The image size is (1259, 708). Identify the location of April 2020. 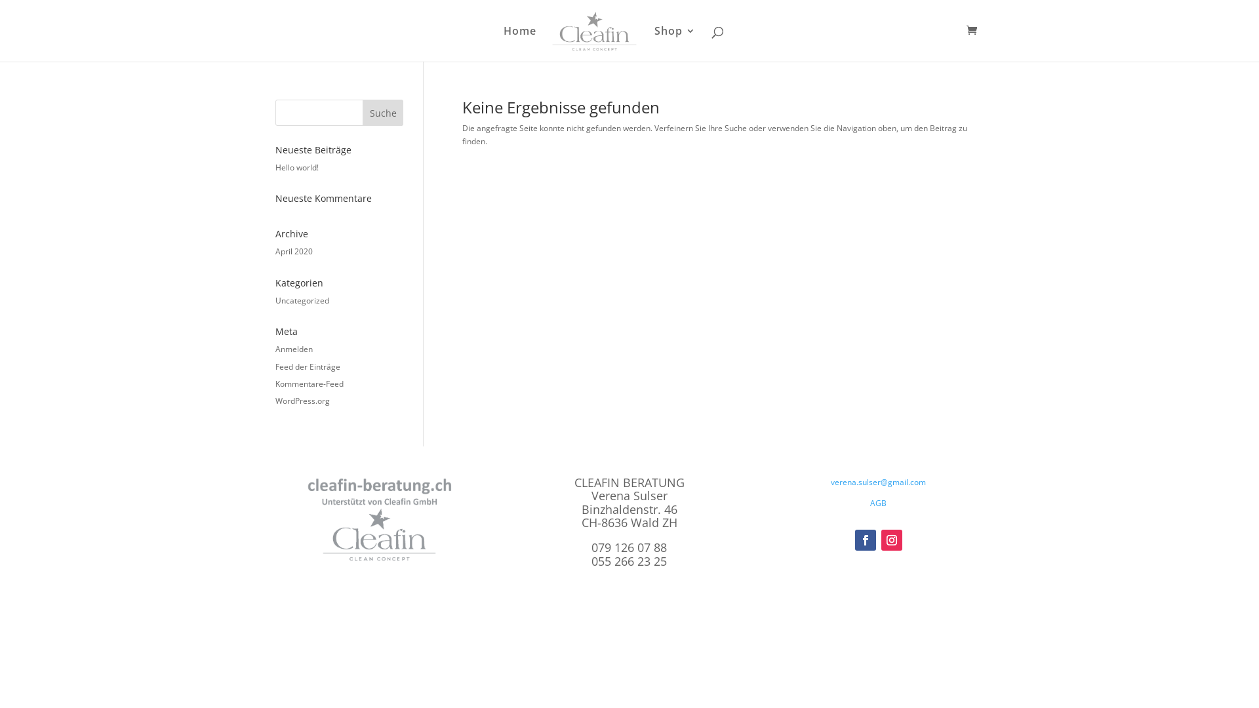
(294, 252).